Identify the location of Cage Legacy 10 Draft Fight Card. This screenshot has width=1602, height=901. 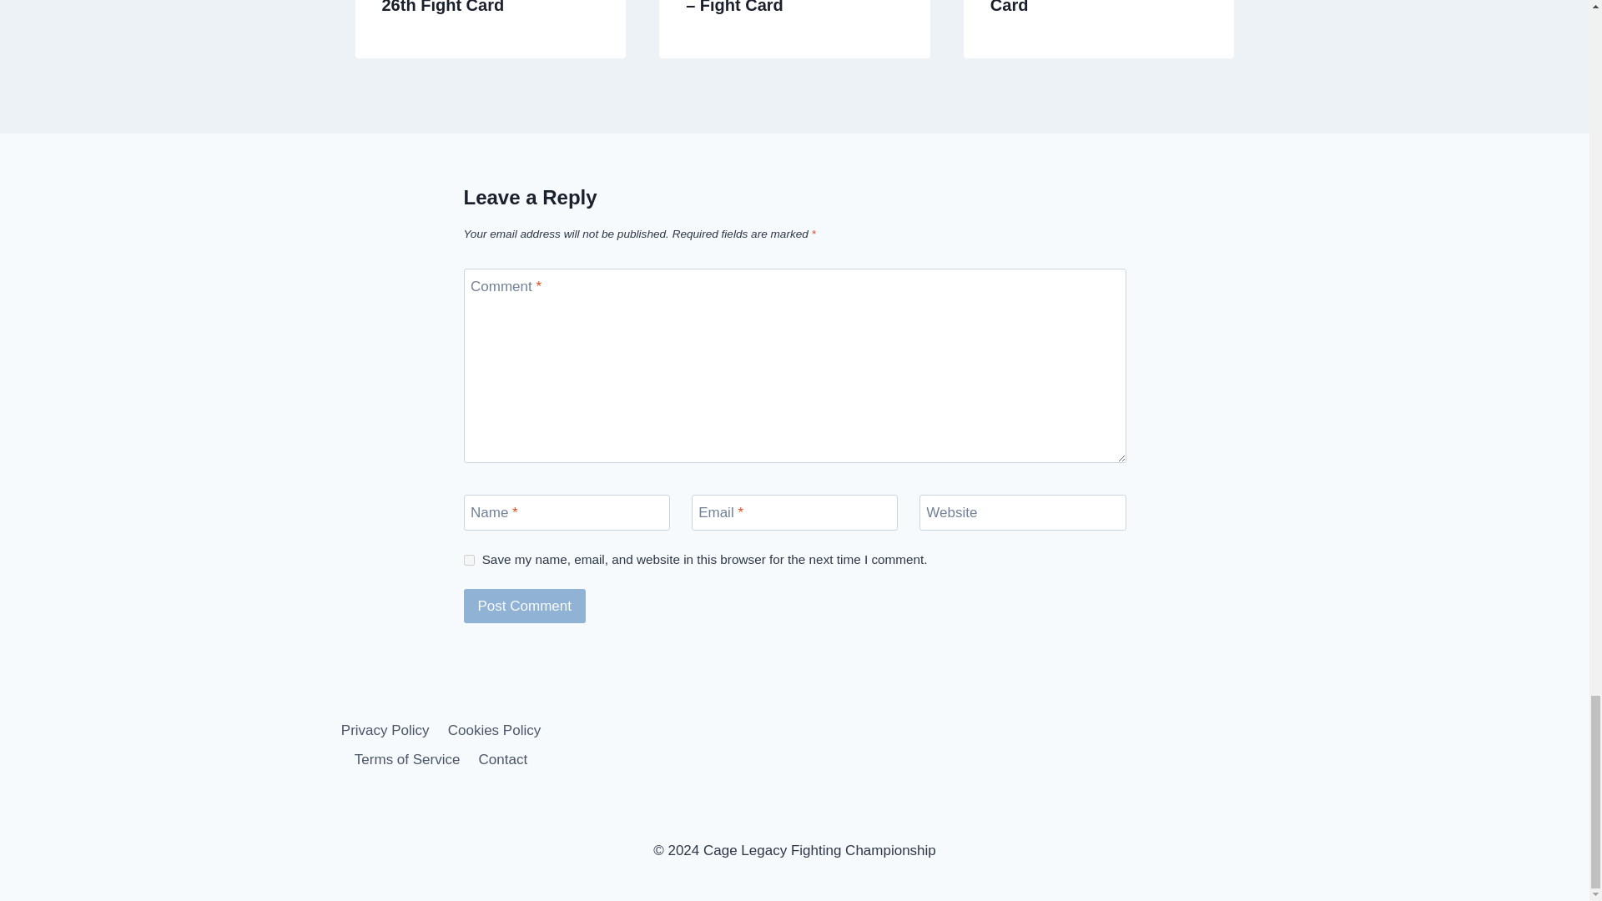
(1098, 7).